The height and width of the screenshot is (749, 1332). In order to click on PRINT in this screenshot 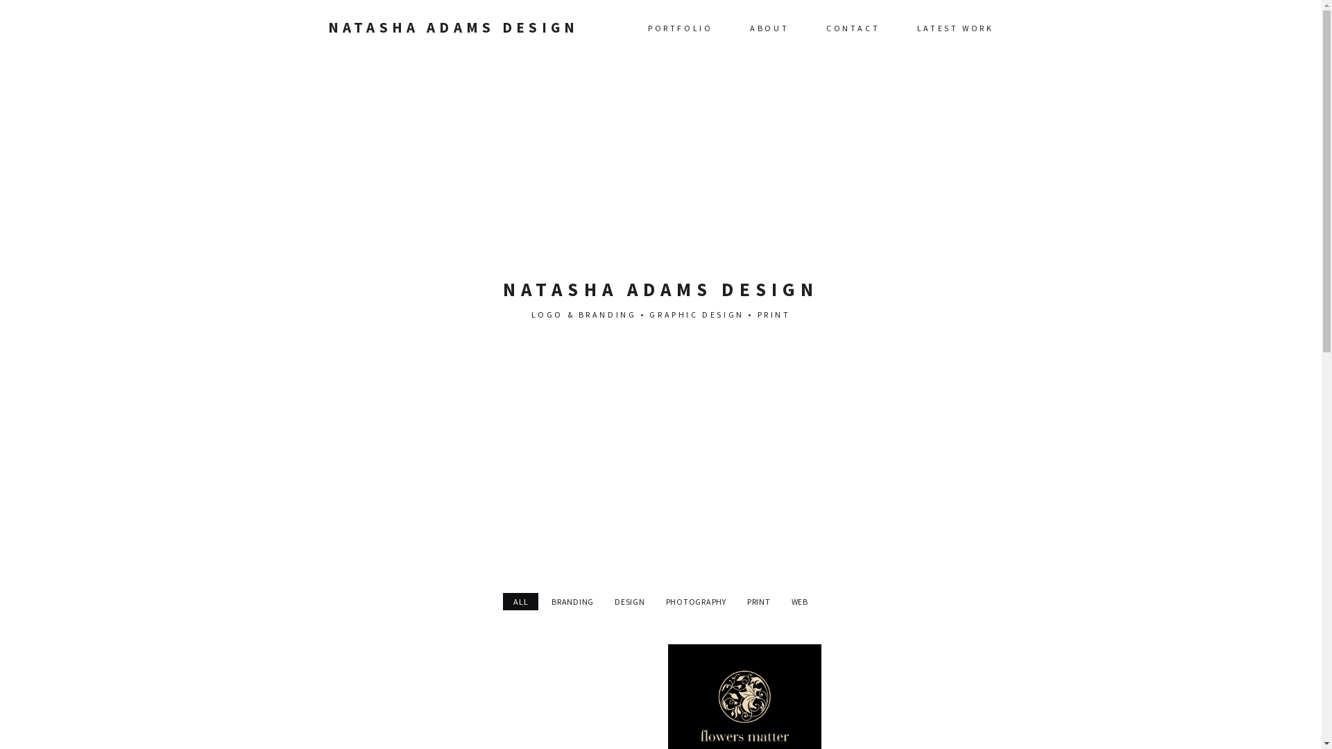, I will do `click(759, 602)`.